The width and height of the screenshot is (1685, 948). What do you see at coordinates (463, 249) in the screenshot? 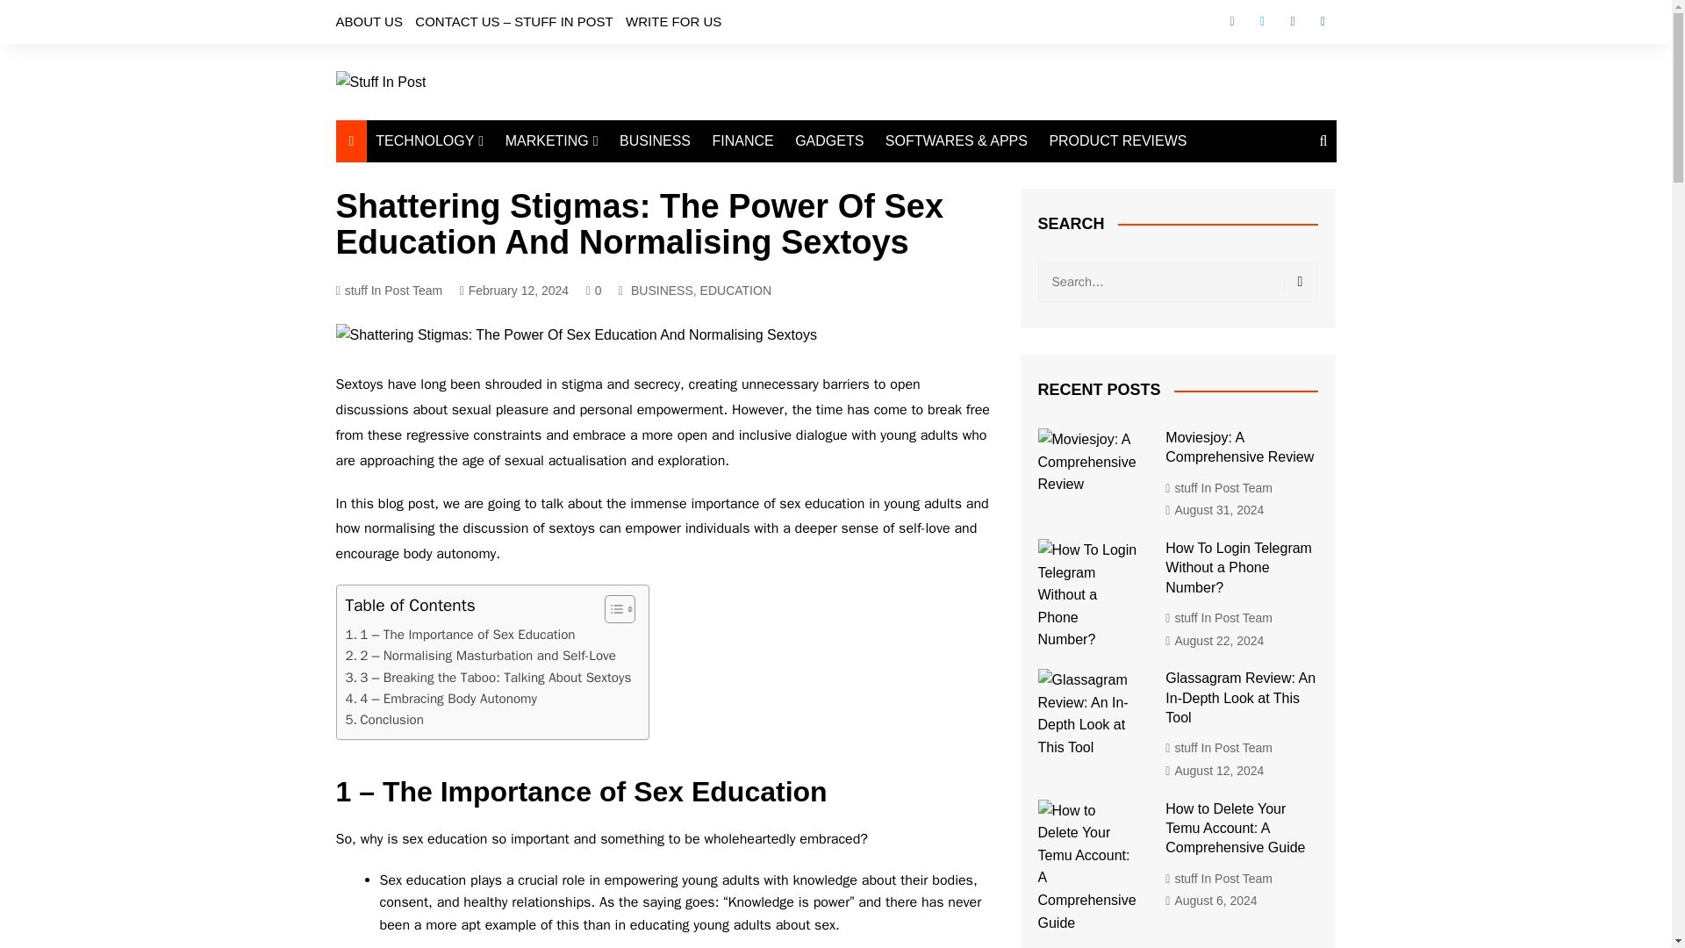
I see `INTERNET OF THINGS` at bounding box center [463, 249].